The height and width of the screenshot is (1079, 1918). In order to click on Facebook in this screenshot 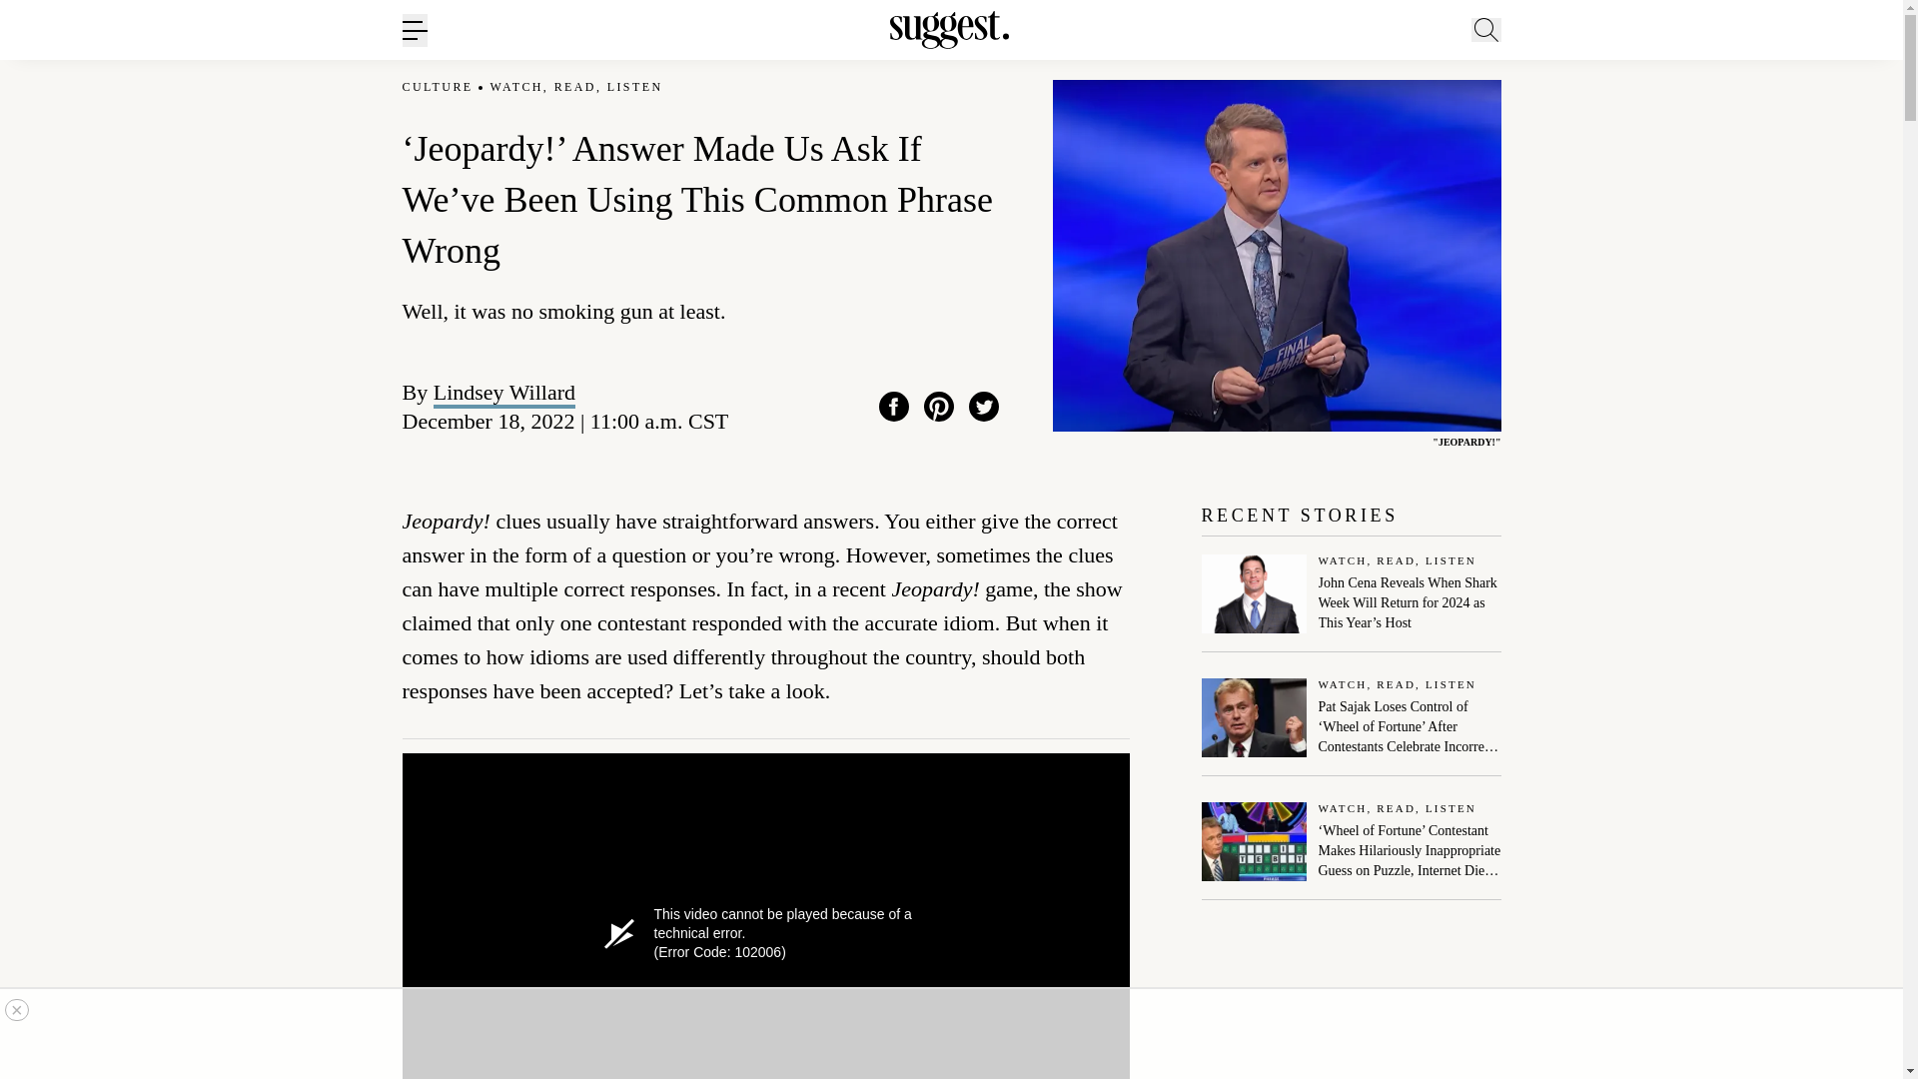, I will do `click(893, 407)`.